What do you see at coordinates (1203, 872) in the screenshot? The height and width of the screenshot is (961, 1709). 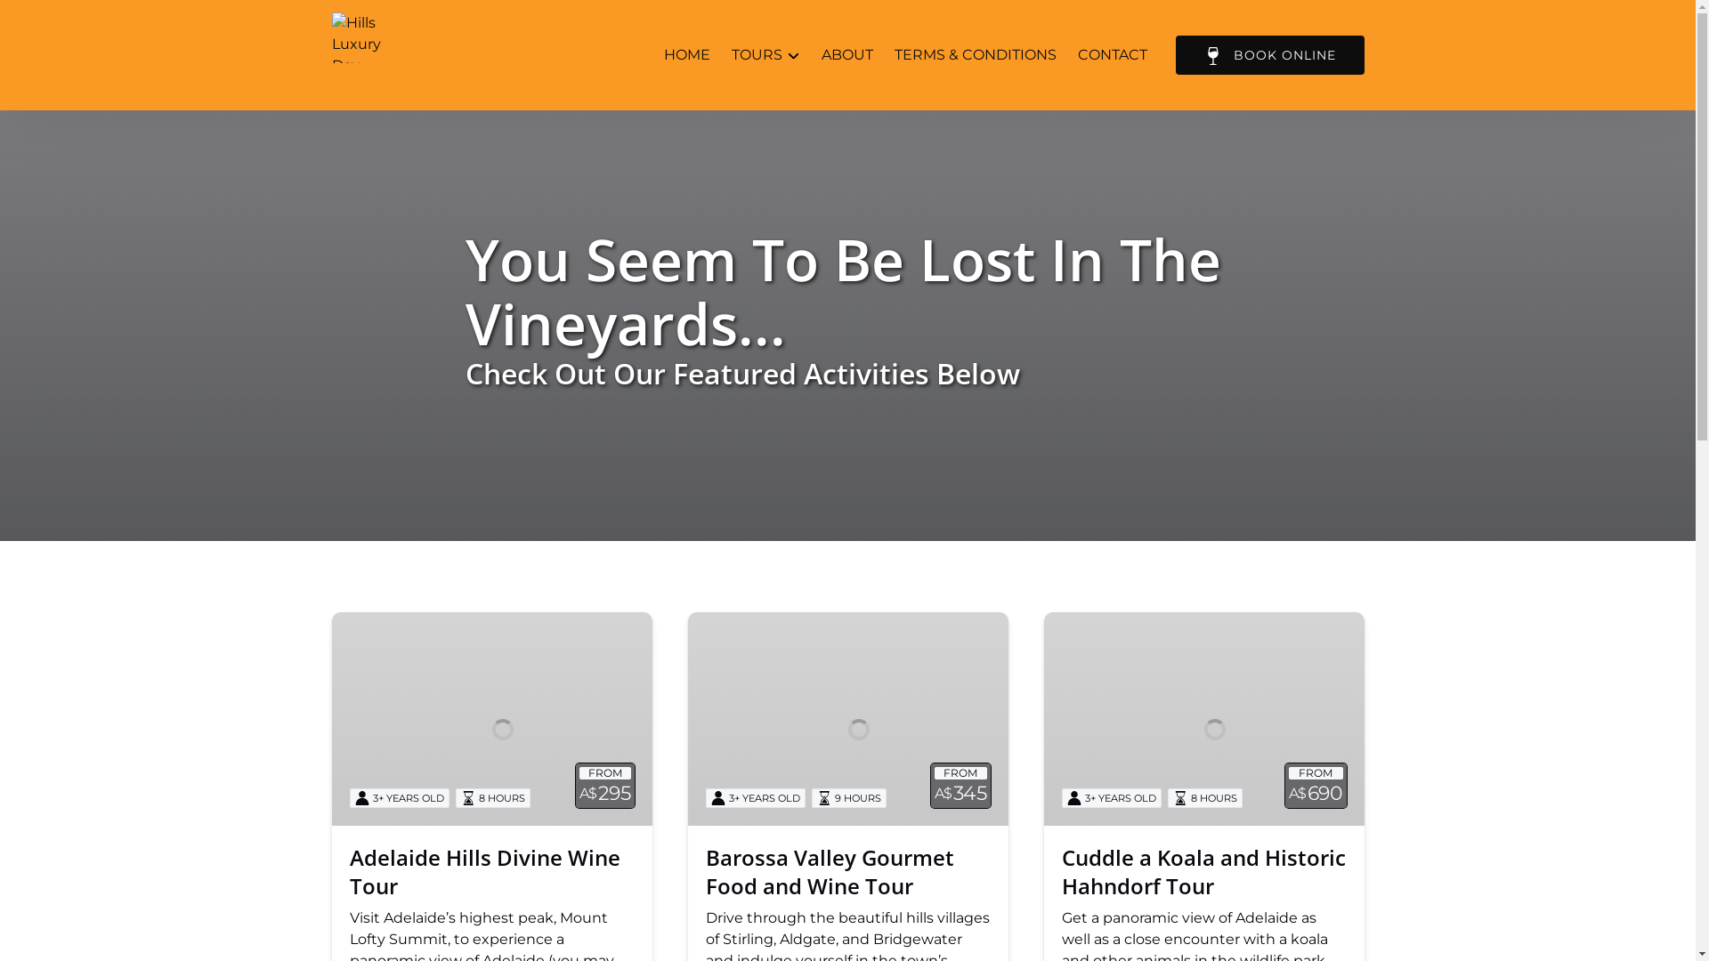 I see `Cuddle a Koala and Historic Hahndorf Tour` at bounding box center [1203, 872].